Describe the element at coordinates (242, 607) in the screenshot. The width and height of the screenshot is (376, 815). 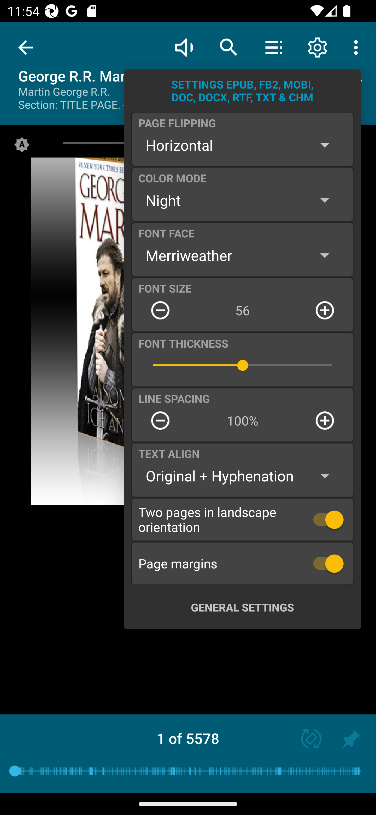
I see `GENERAL SETTINGS` at that location.